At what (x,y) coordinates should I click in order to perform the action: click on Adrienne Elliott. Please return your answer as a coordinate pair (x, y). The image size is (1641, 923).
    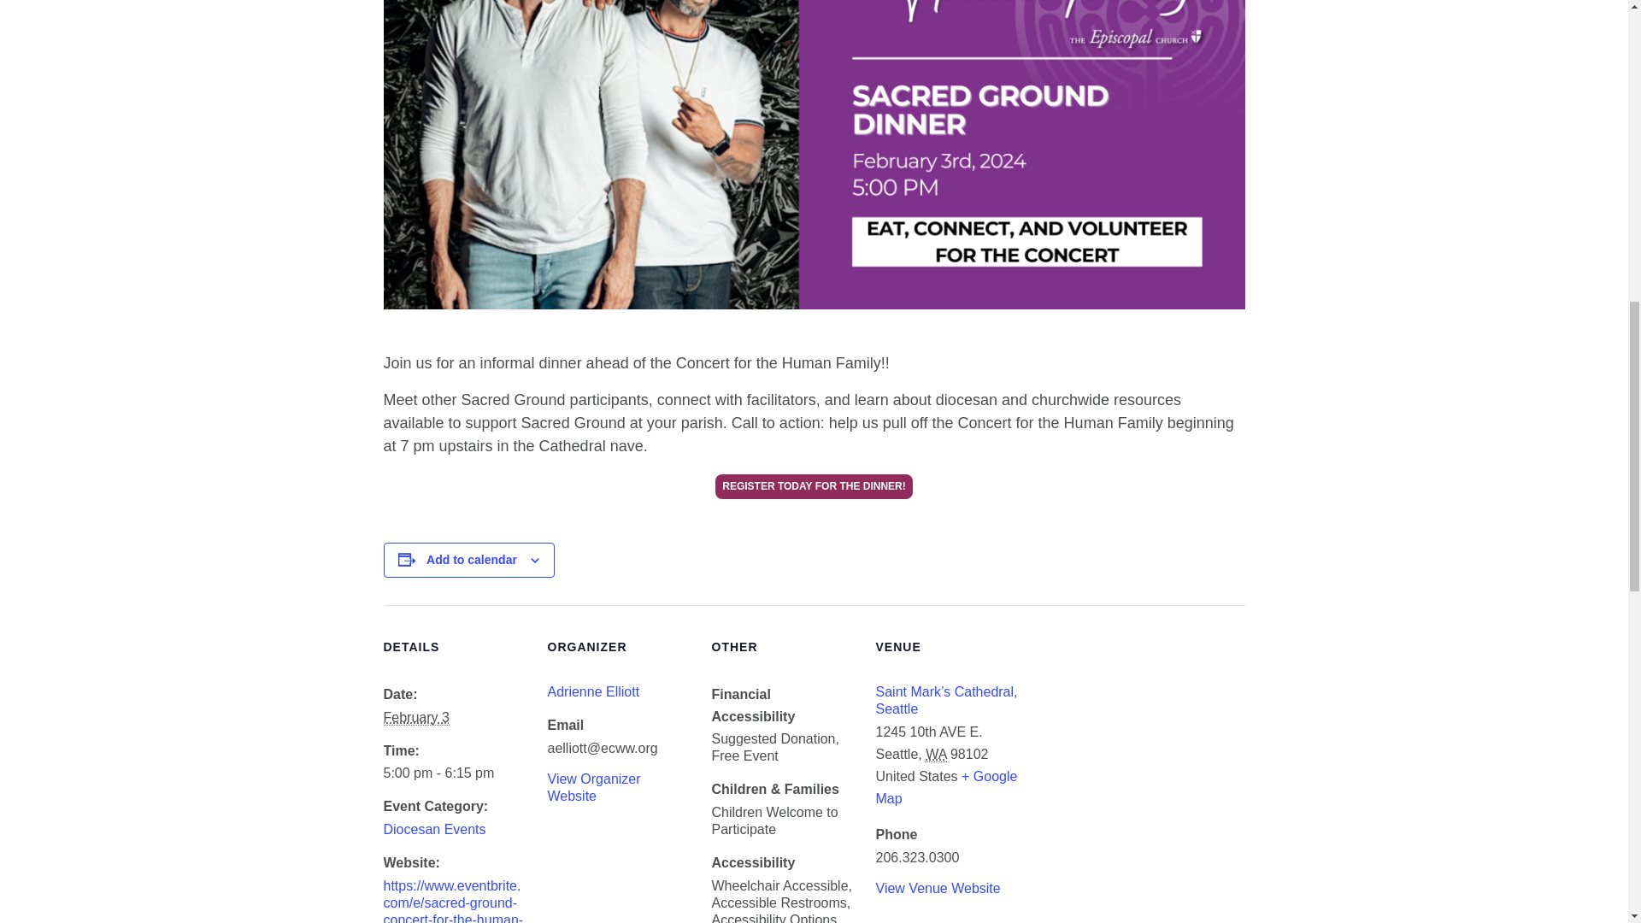
    Looking at the image, I should click on (593, 691).